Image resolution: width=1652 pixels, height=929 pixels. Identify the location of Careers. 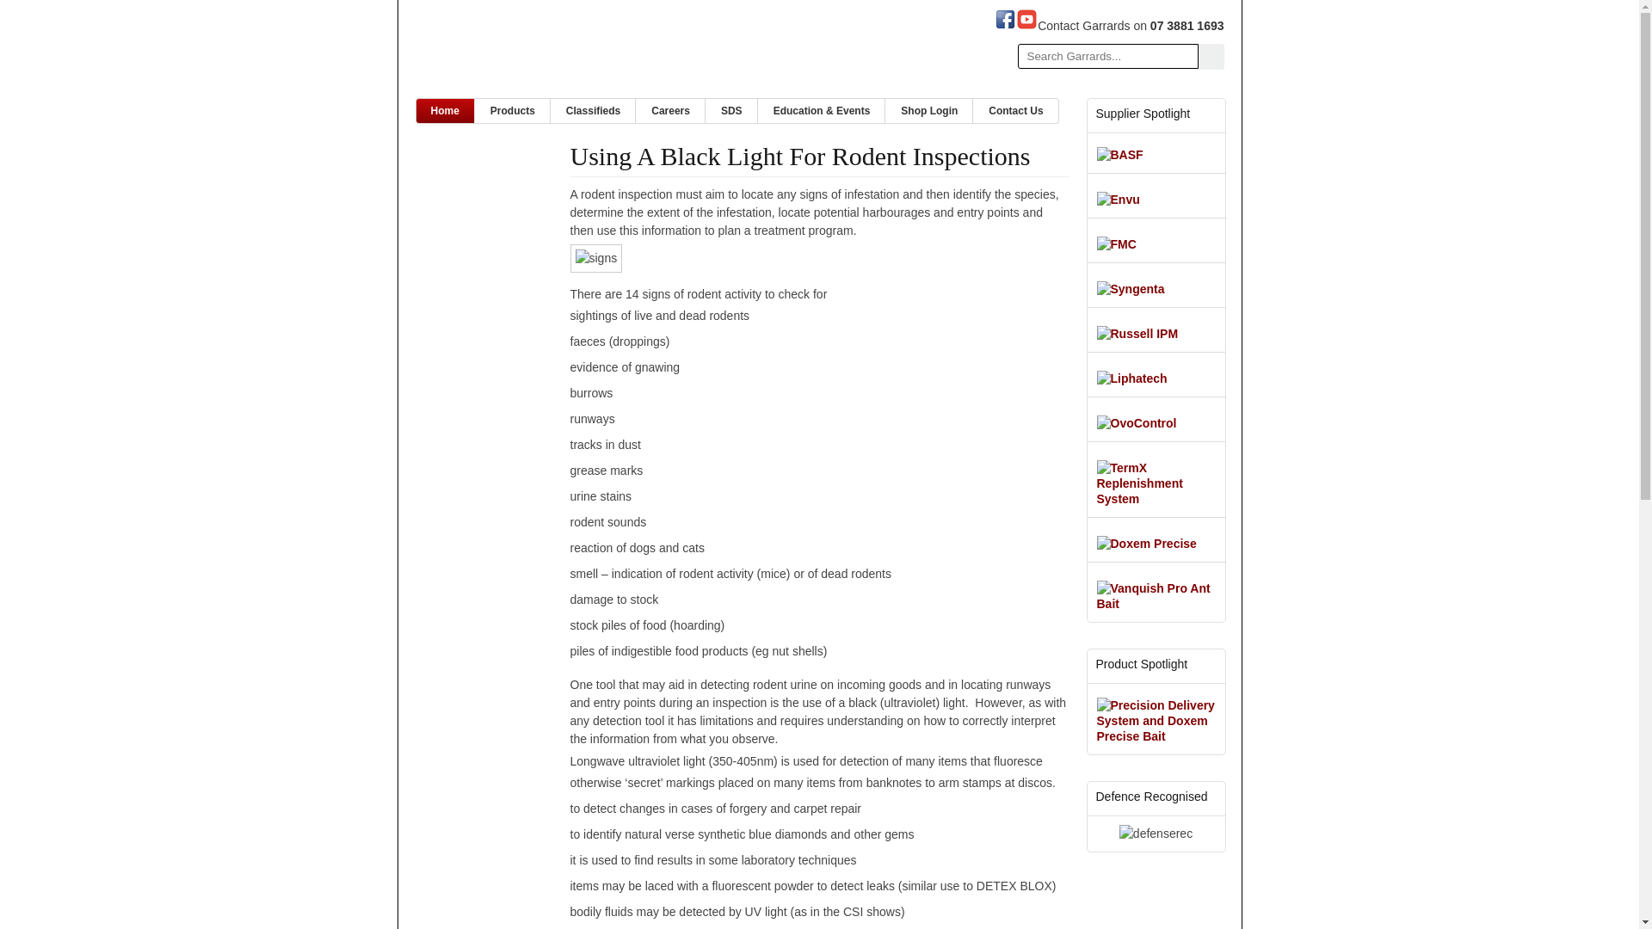
(671, 111).